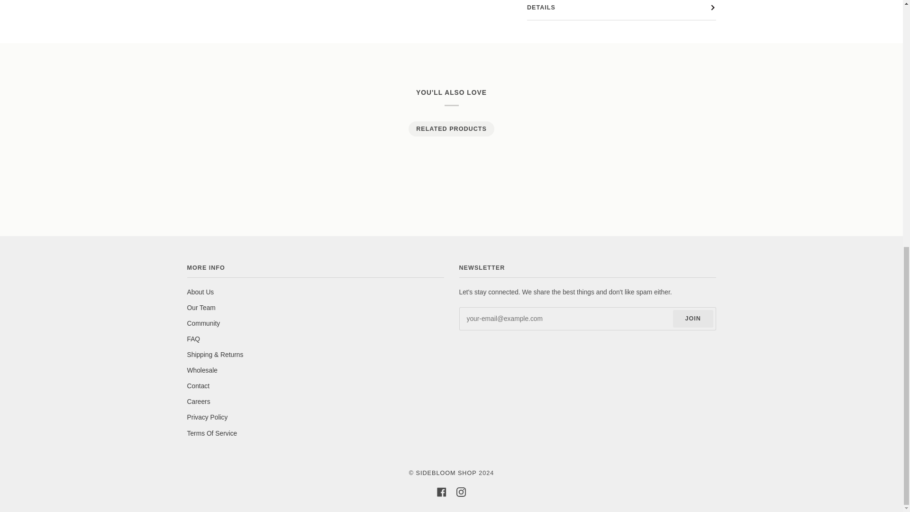 This screenshot has height=512, width=910. What do you see at coordinates (451, 129) in the screenshot?
I see `RELATED PRODUCTS` at bounding box center [451, 129].